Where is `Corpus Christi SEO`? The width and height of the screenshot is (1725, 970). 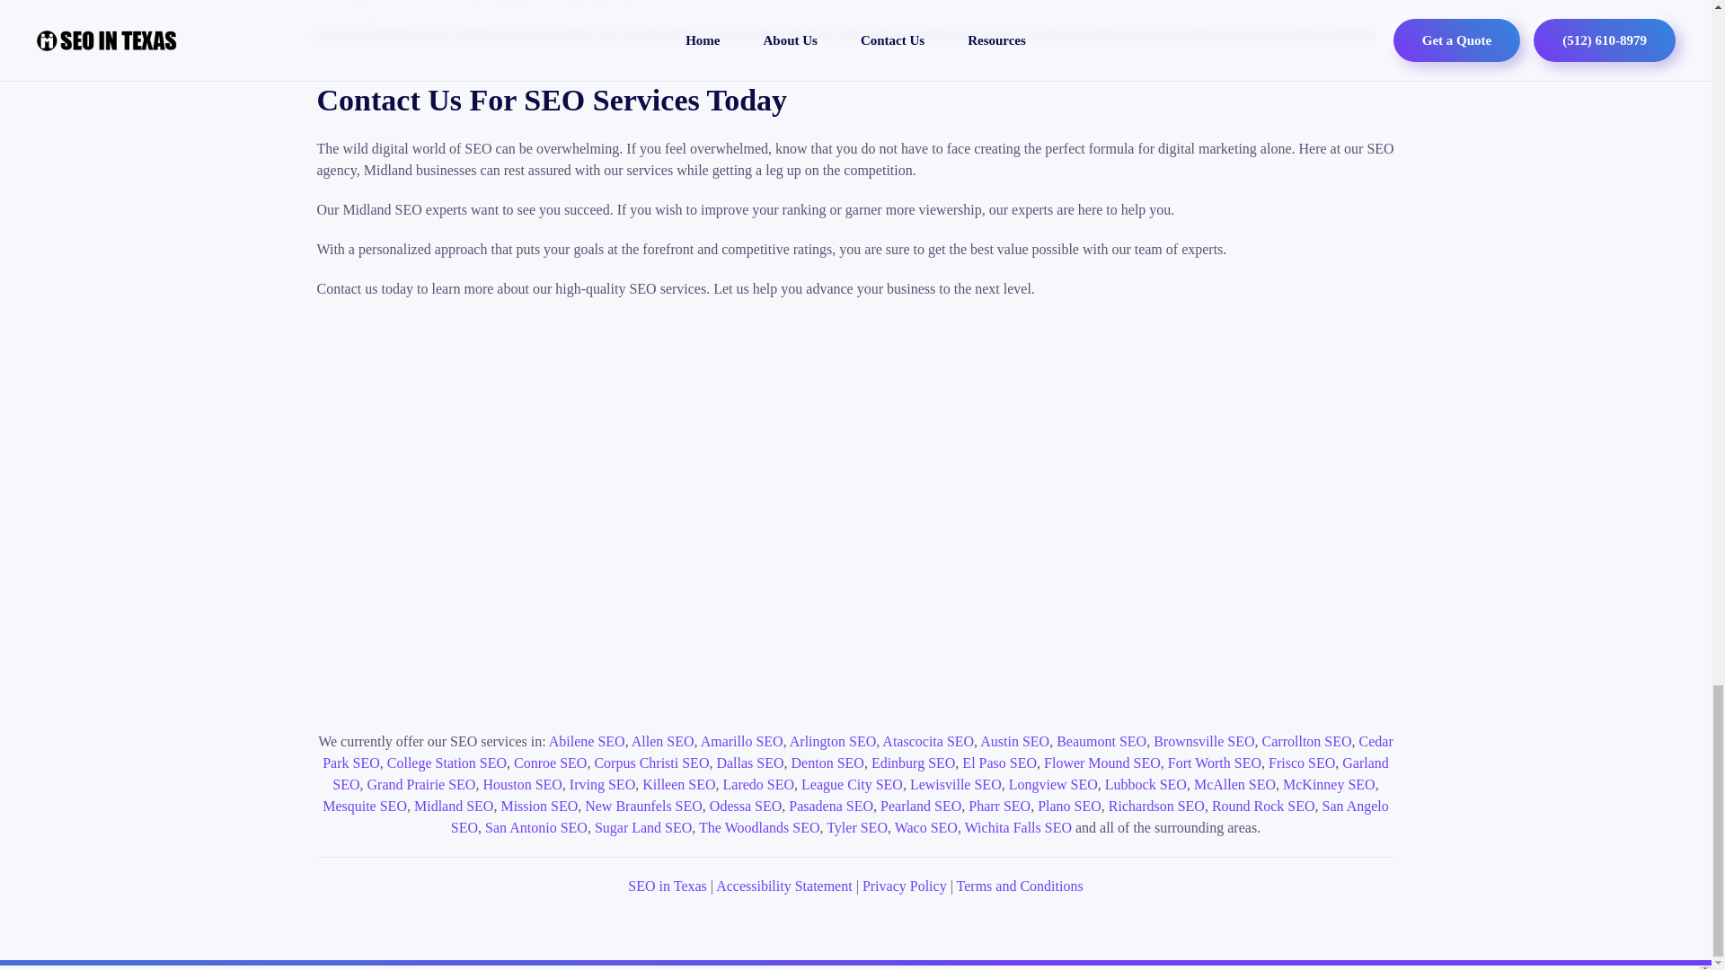 Corpus Christi SEO is located at coordinates (650, 763).